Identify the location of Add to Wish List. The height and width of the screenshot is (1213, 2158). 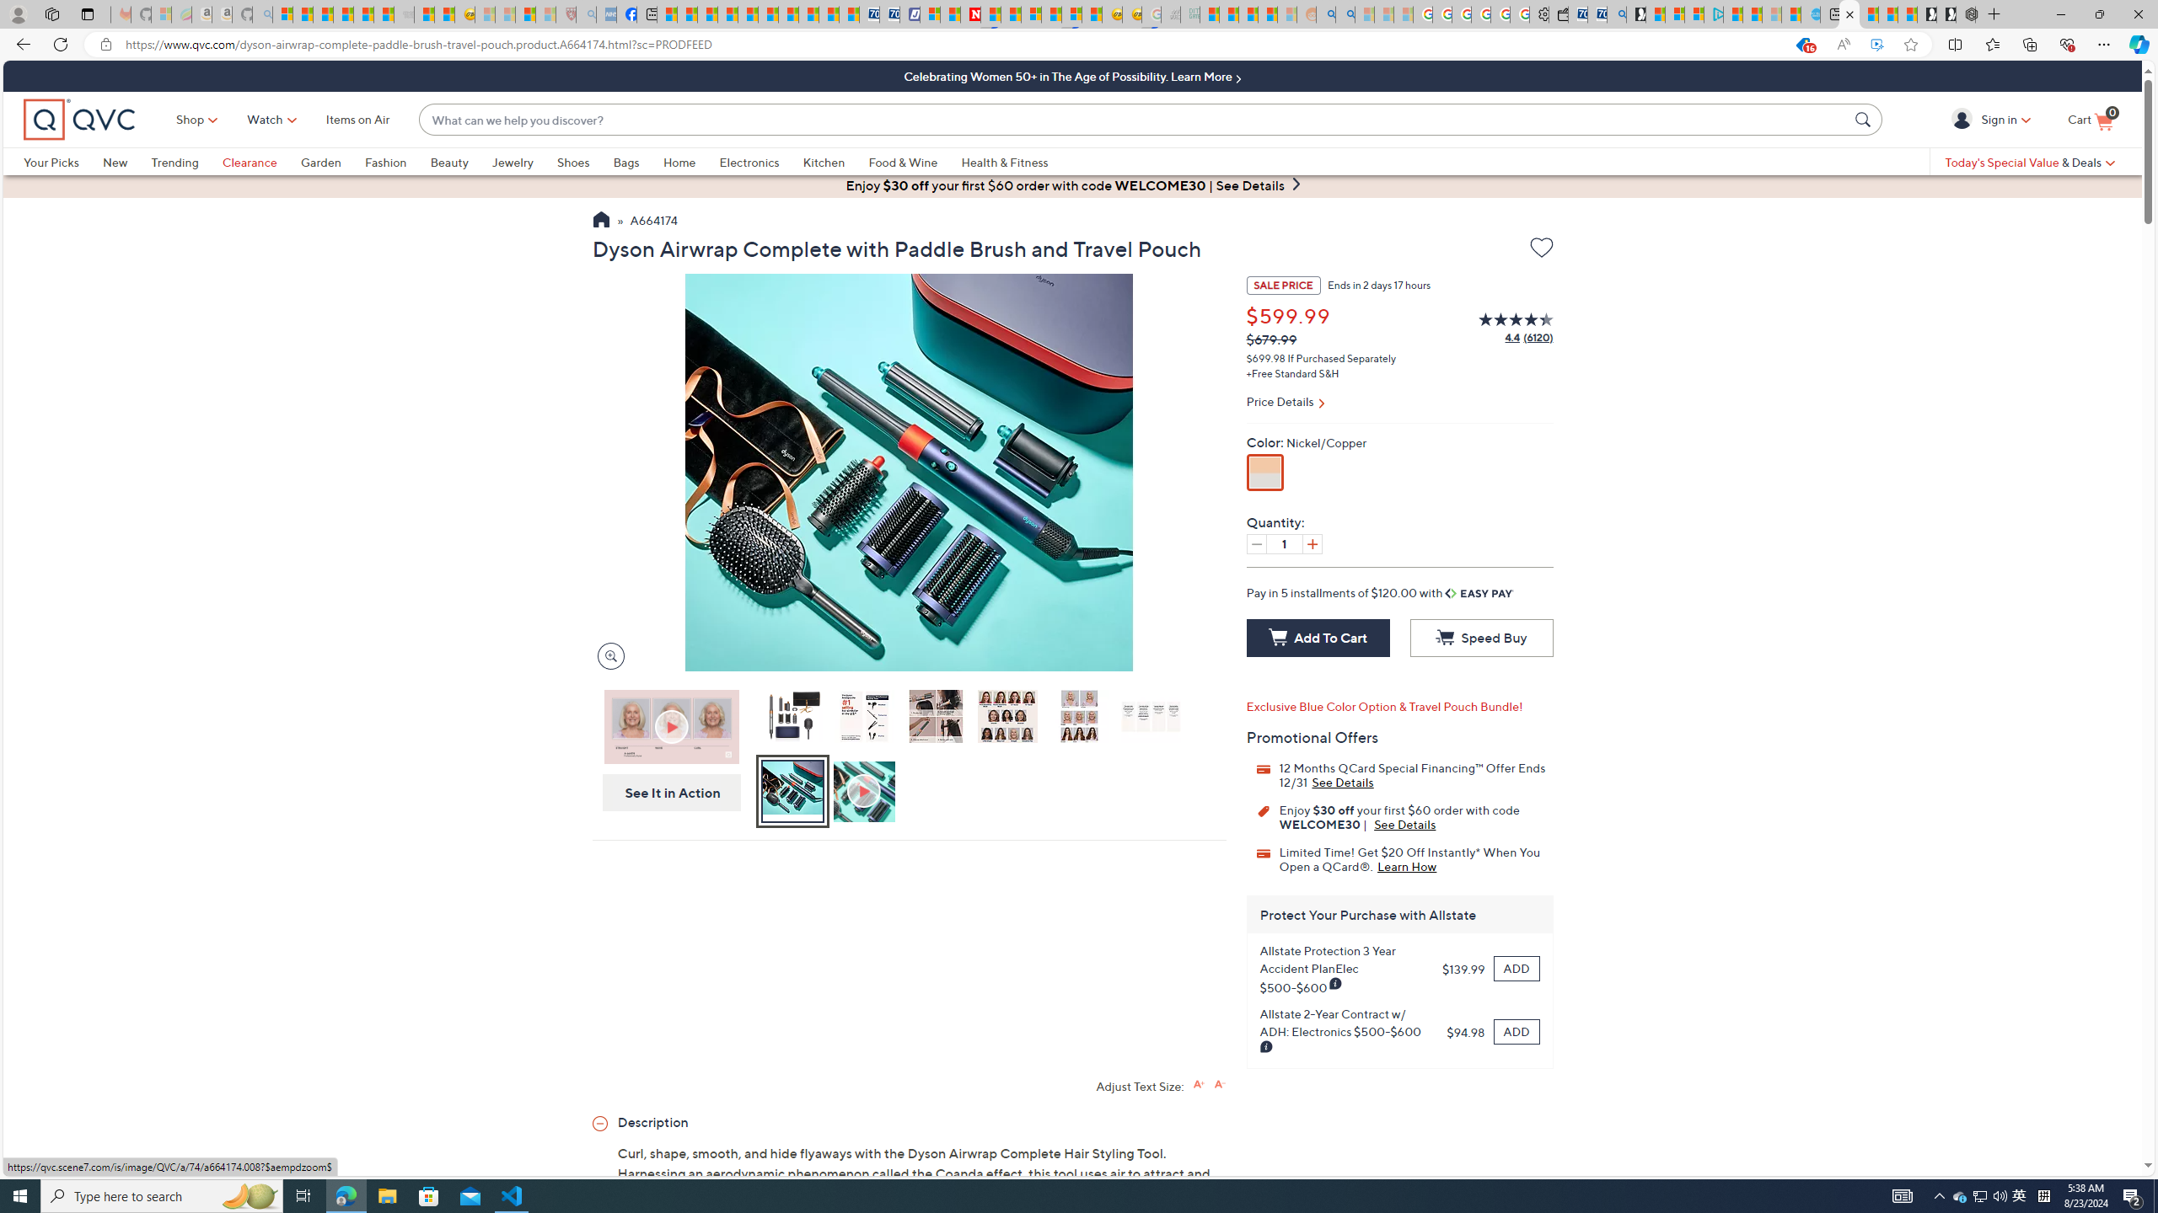
(1542, 248).